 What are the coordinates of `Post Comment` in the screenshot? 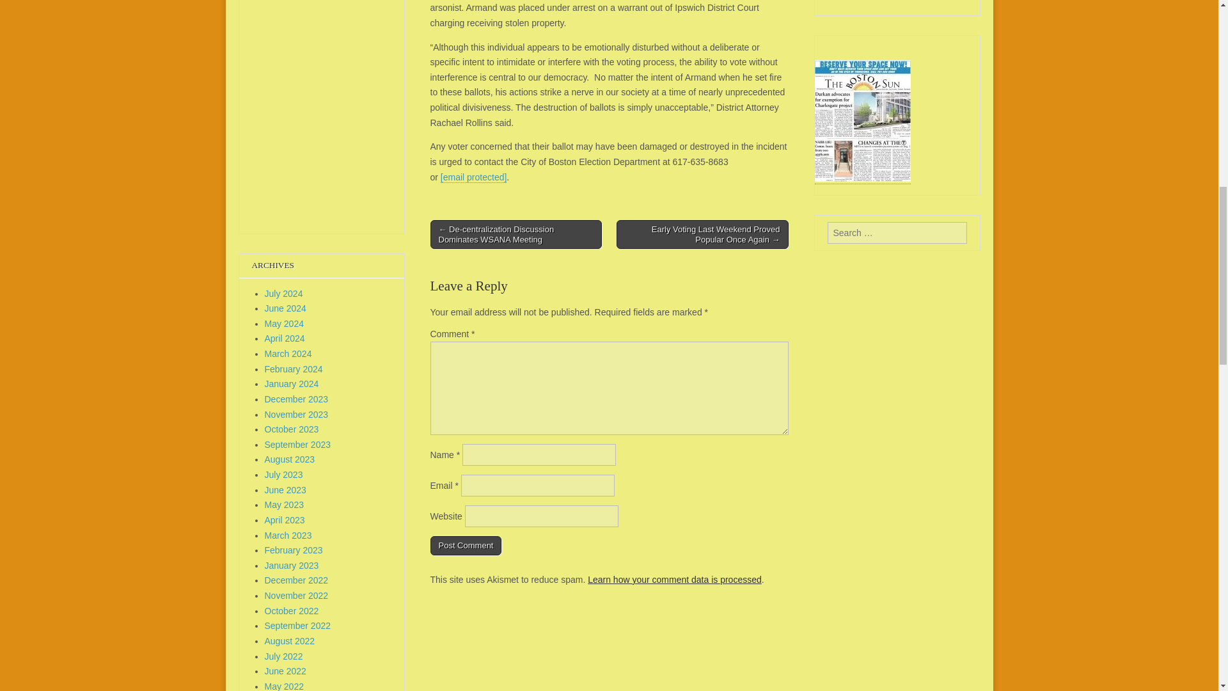 It's located at (466, 546).